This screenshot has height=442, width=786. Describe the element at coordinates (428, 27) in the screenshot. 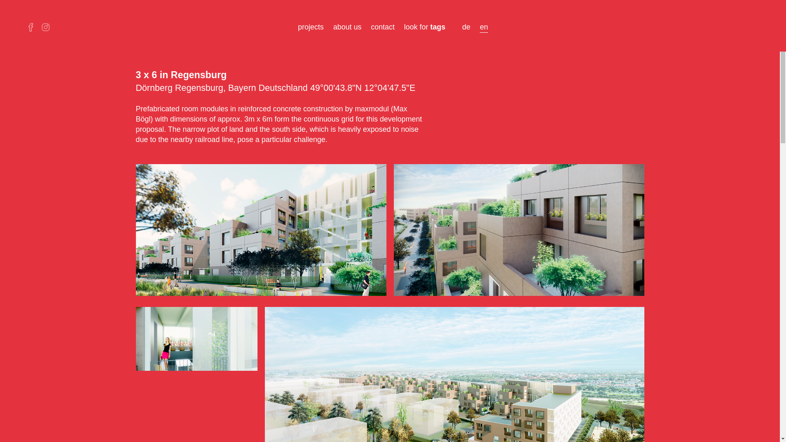

I see `look for tags` at that location.